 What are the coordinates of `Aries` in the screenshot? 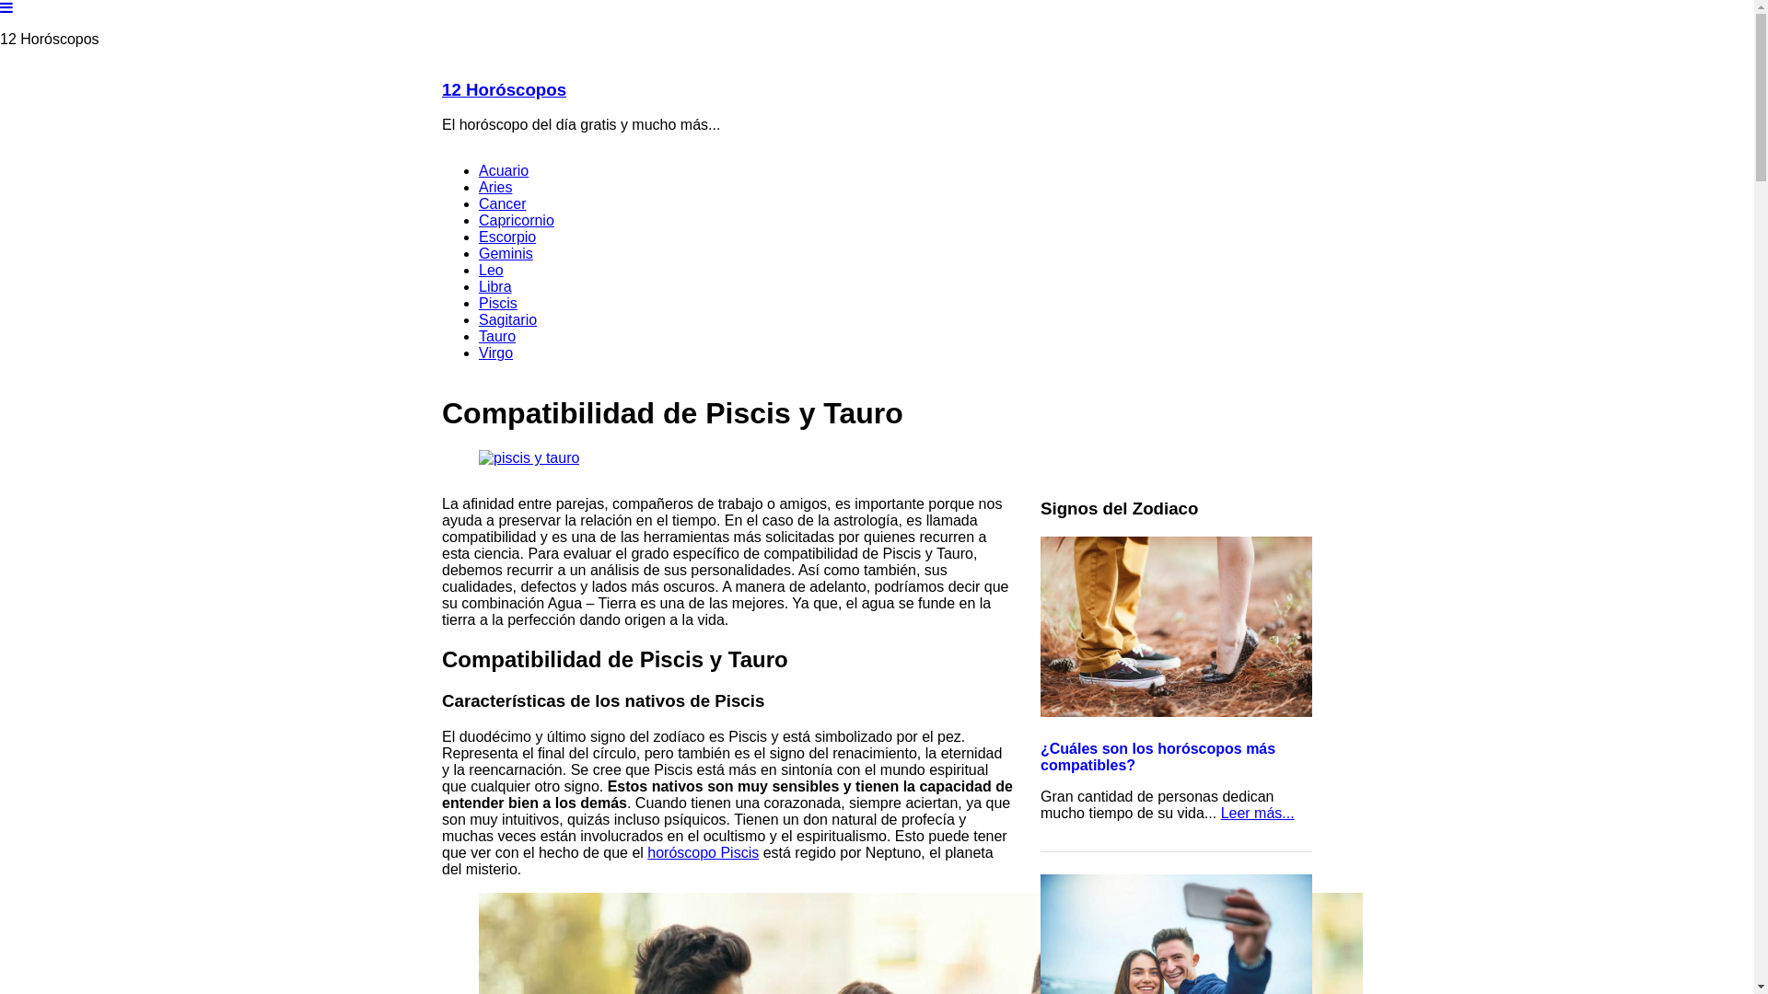 It's located at (495, 188).